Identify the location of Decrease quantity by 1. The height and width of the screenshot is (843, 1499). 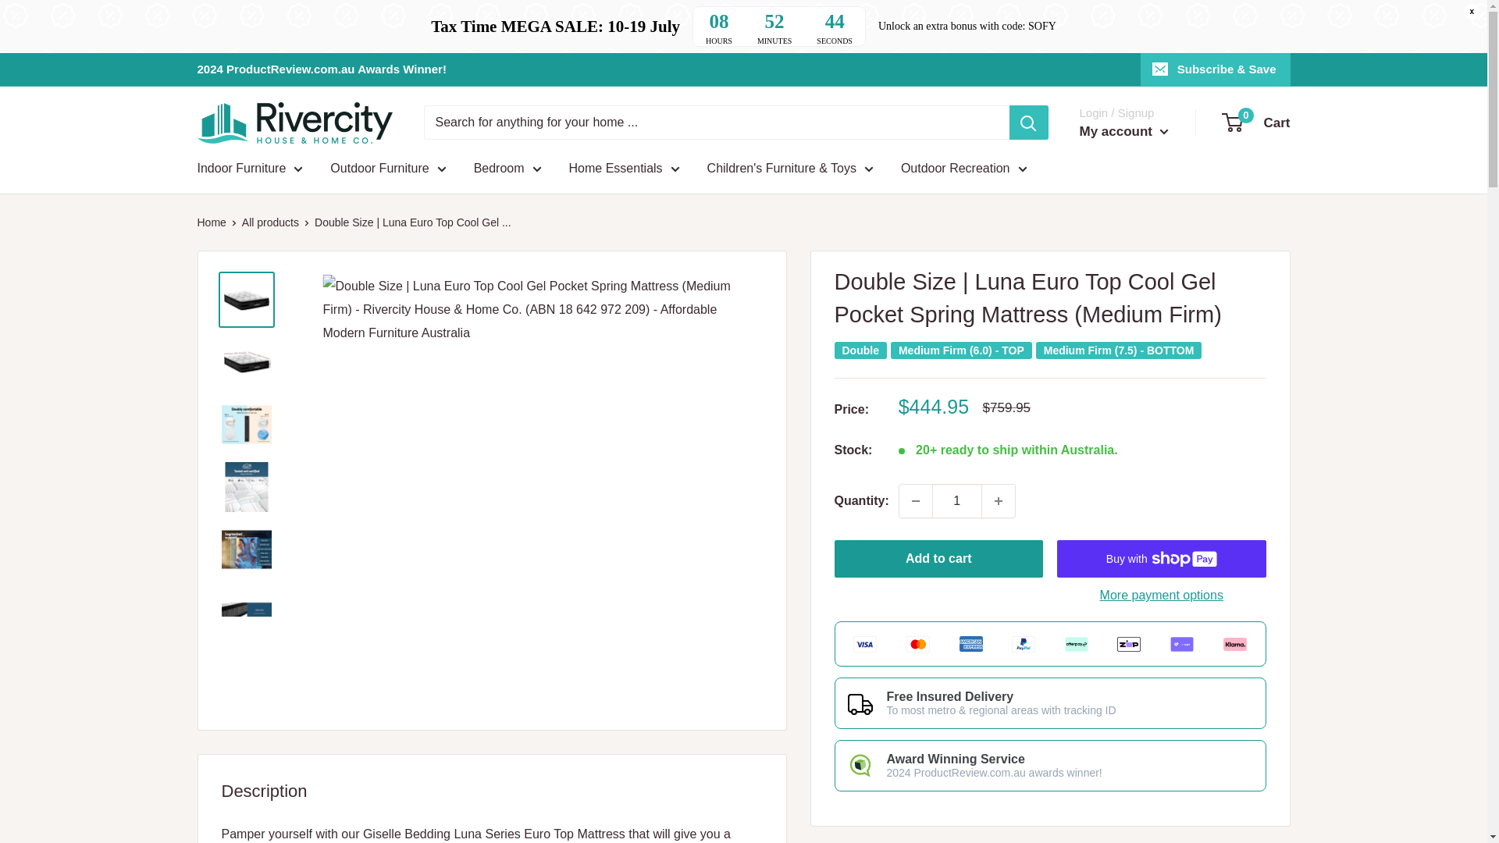
(916, 501).